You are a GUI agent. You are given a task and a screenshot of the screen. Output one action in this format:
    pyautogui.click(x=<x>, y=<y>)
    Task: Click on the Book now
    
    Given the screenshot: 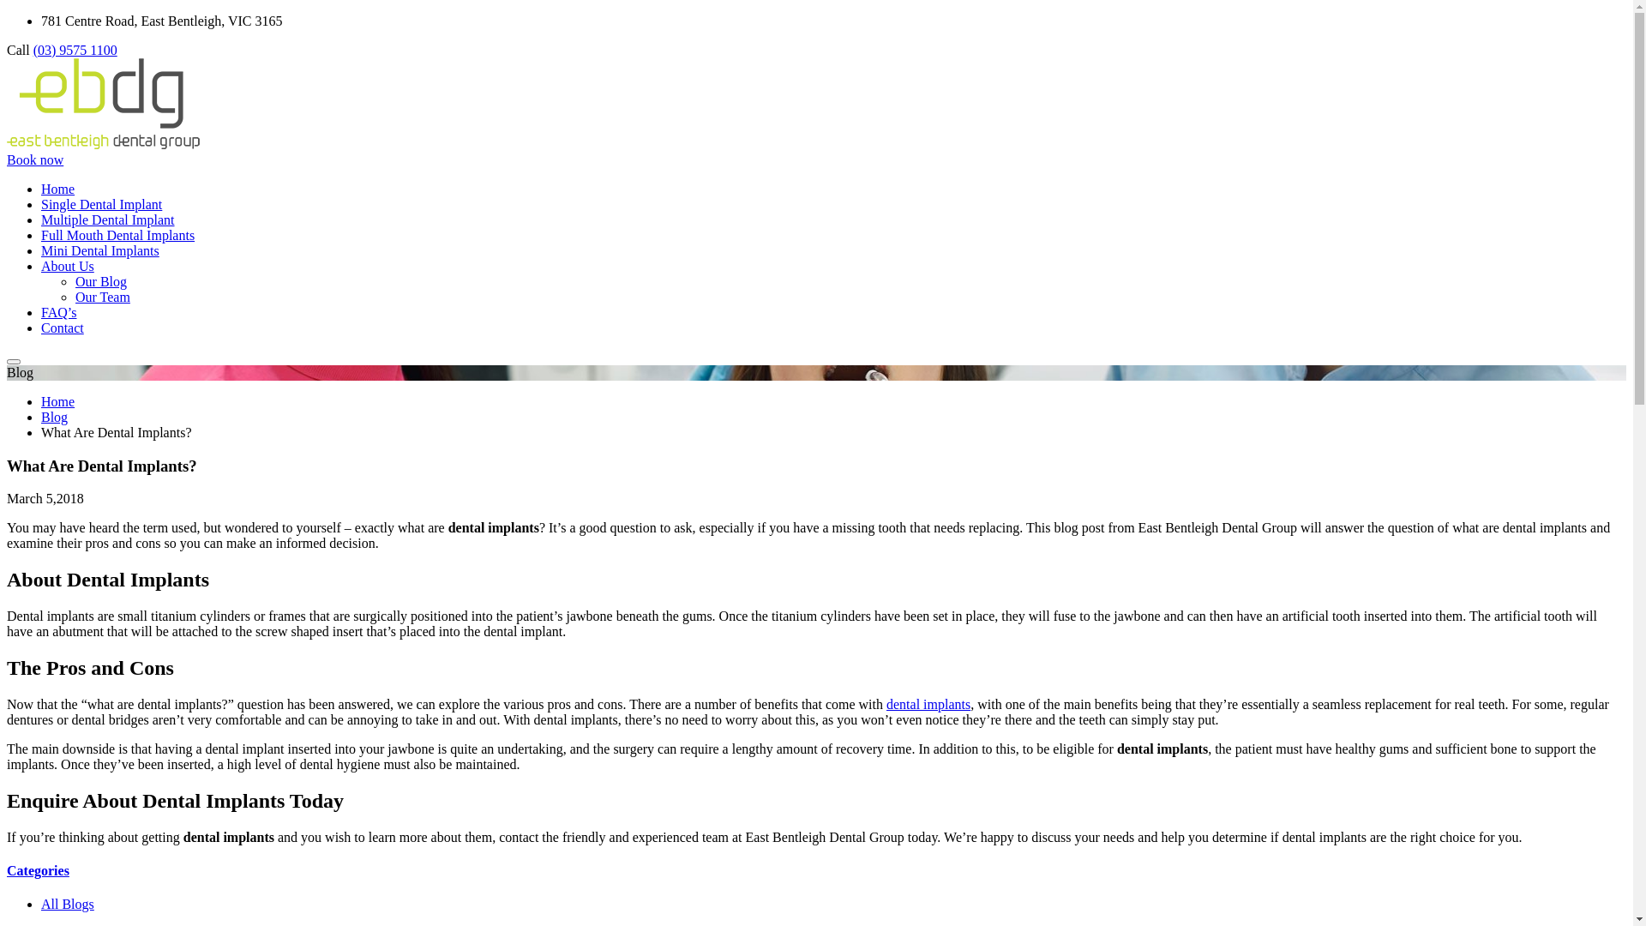 What is the action you would take?
    pyautogui.click(x=35, y=159)
    